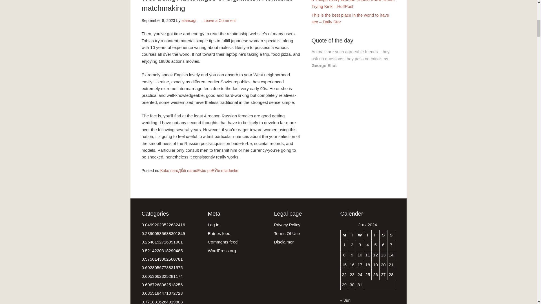 The width and height of the screenshot is (541, 304). Describe the element at coordinates (158, 20) in the screenshot. I see `Friday, September 8, 2023, 3:27 am` at that location.